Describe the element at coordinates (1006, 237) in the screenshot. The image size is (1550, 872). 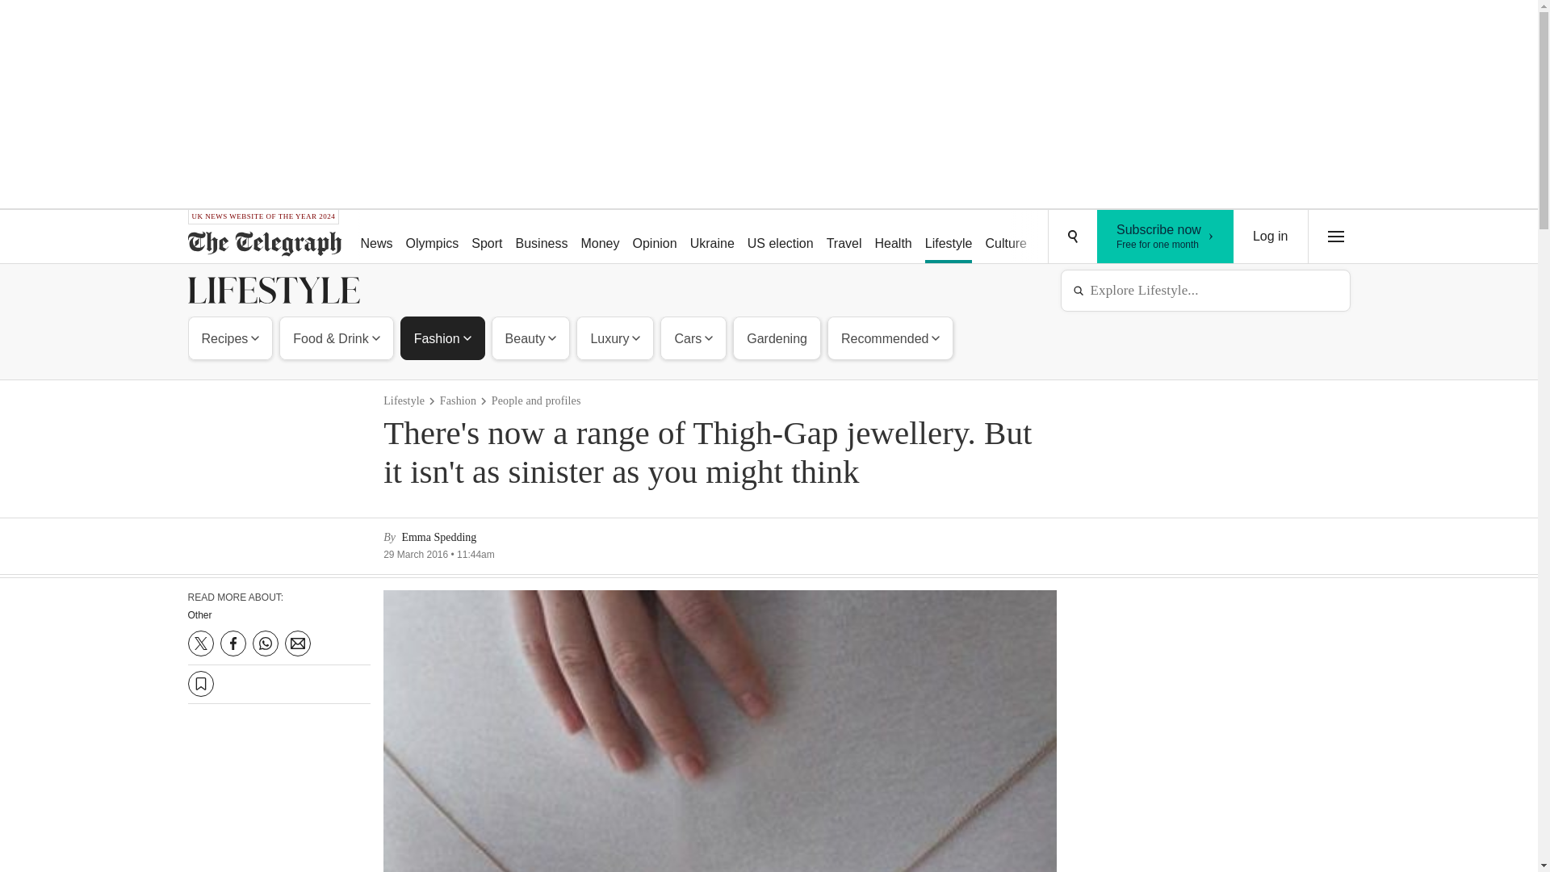
I see `Culture` at that location.